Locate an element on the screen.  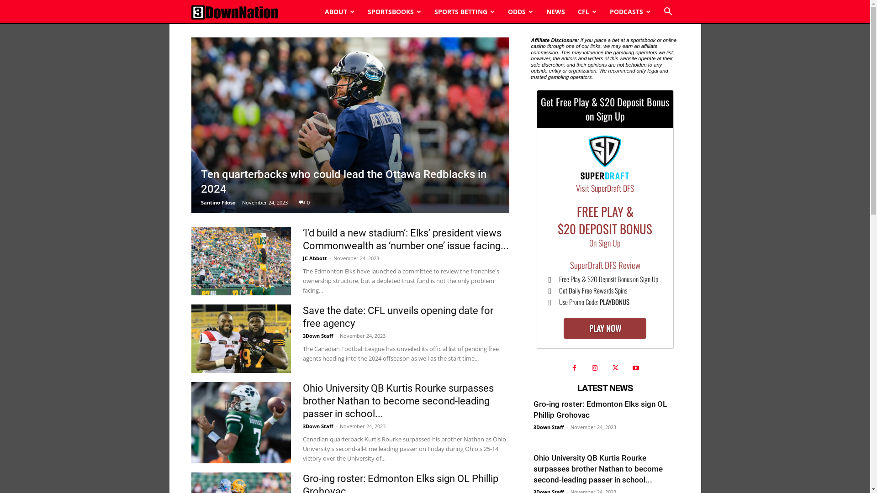
0 is located at coordinates (304, 203).